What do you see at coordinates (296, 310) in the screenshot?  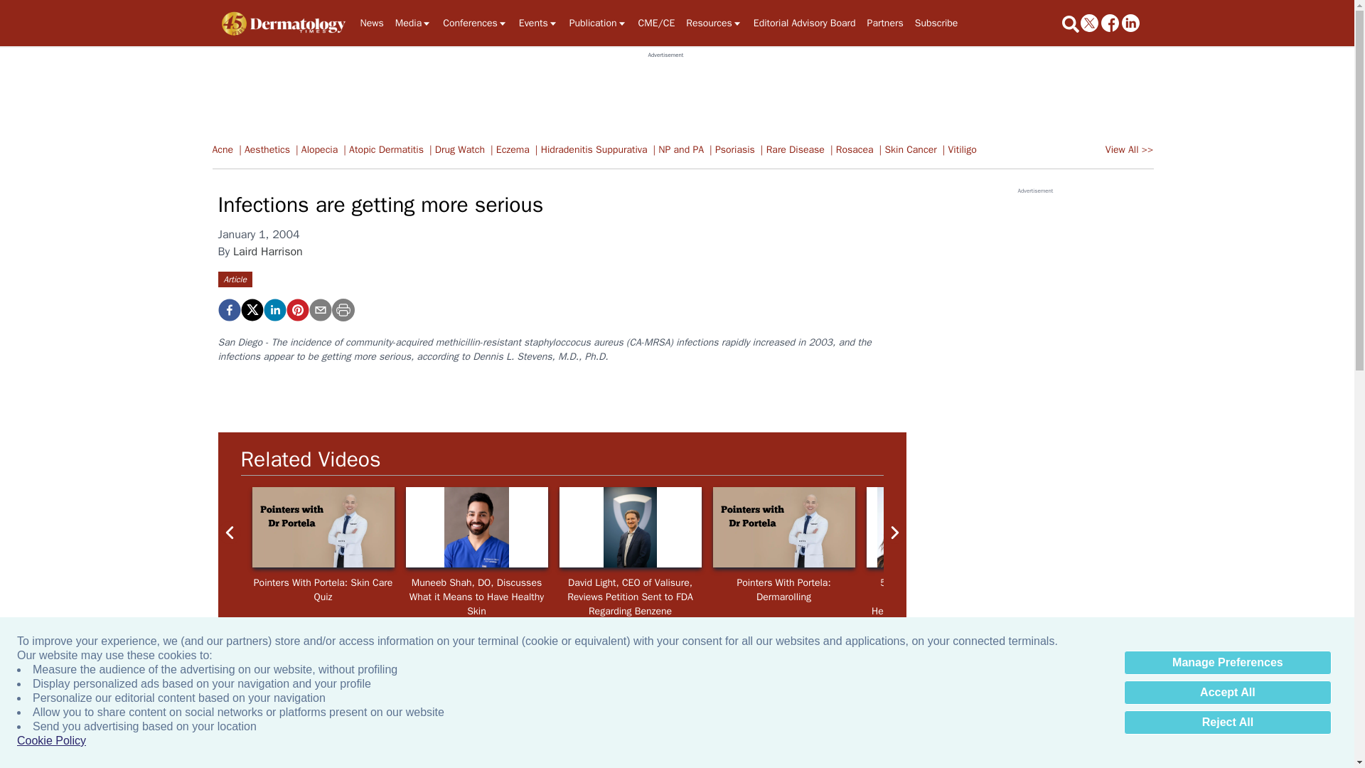 I see `Infections are getting more serious` at bounding box center [296, 310].